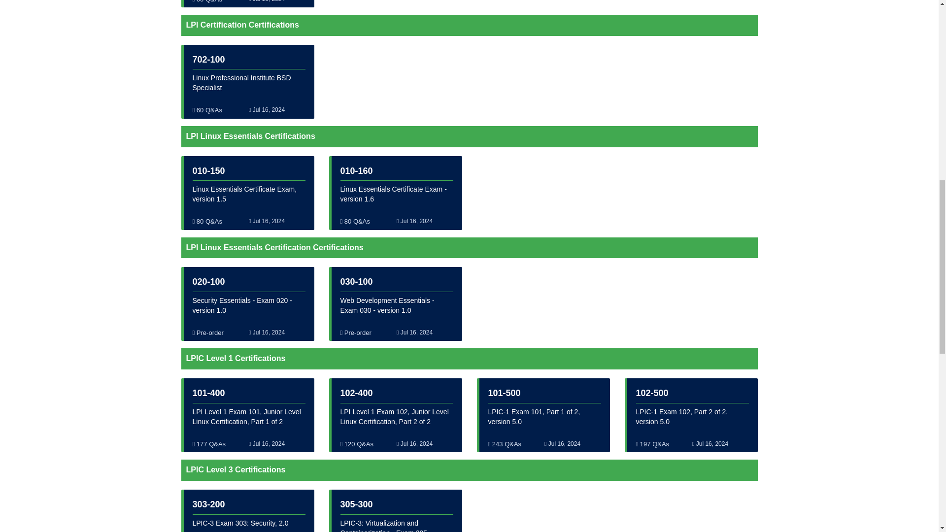 The image size is (946, 532). I want to click on 101-500, so click(504, 393).